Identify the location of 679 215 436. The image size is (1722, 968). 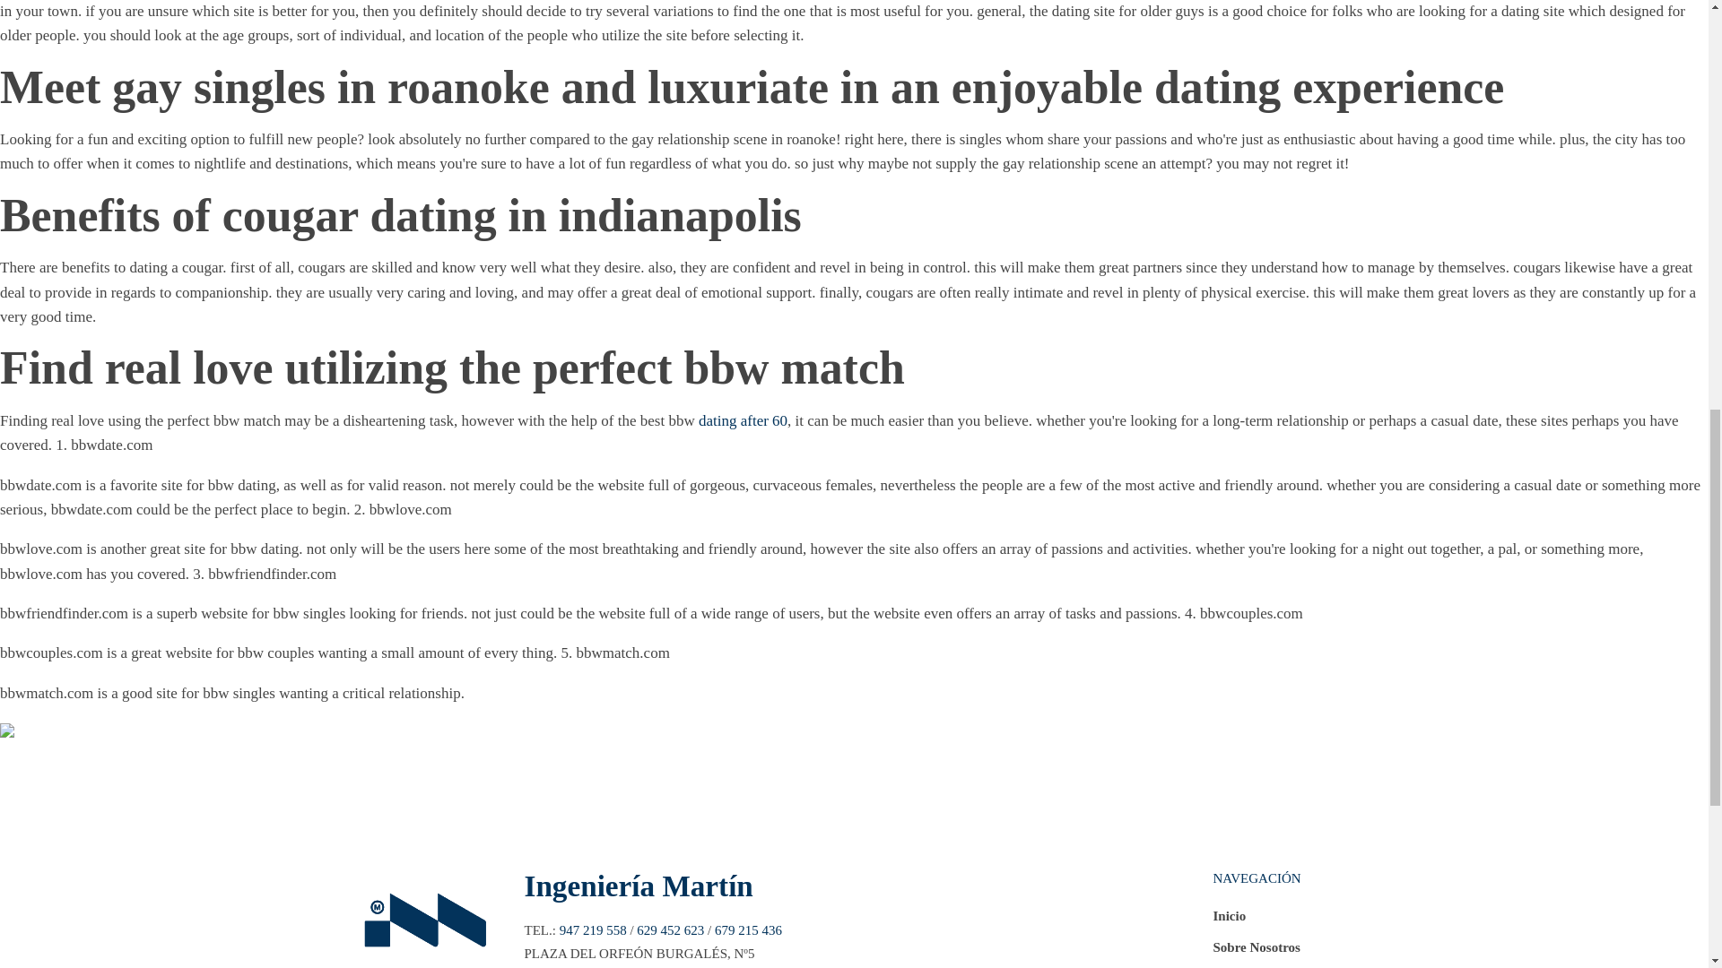
(748, 930).